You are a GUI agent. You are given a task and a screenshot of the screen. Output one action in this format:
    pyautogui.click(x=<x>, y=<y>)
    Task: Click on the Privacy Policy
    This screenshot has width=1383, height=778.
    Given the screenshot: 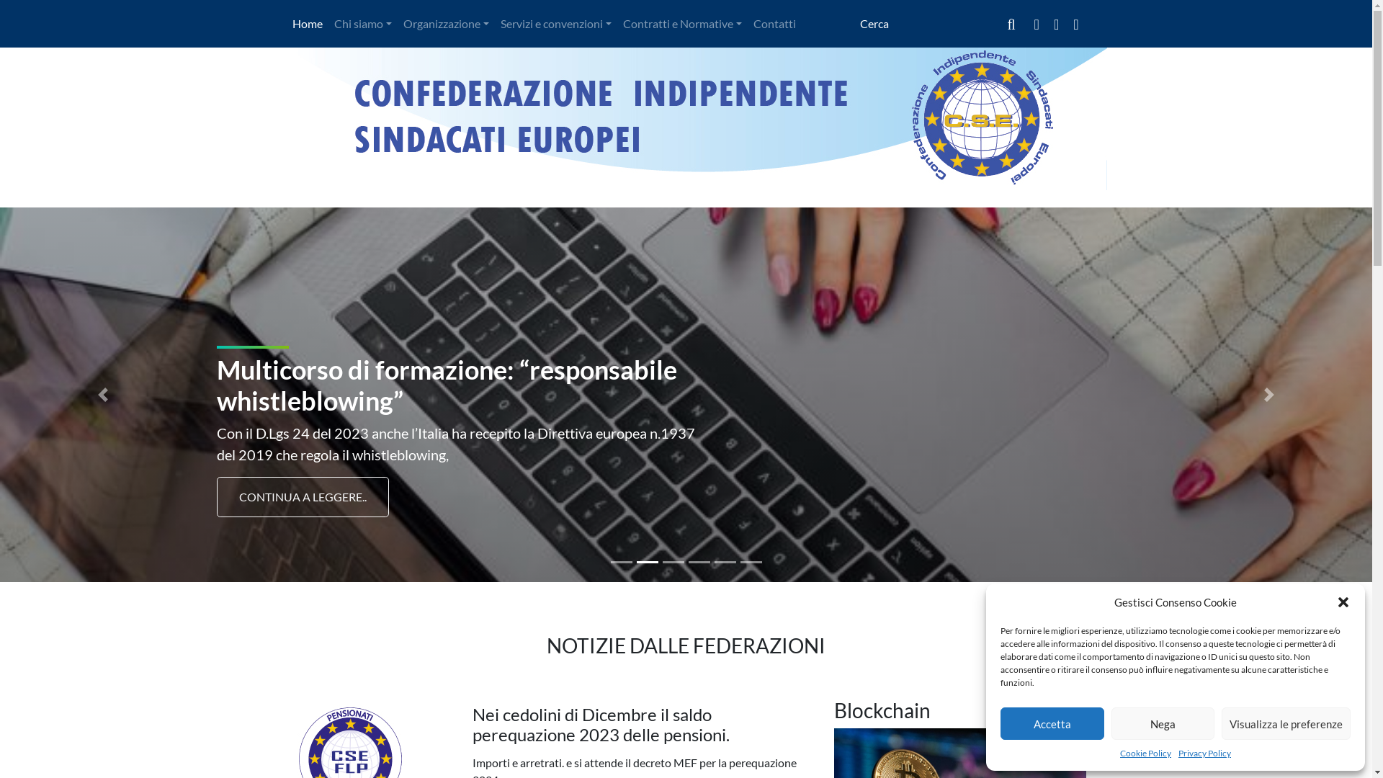 What is the action you would take?
    pyautogui.click(x=1204, y=754)
    